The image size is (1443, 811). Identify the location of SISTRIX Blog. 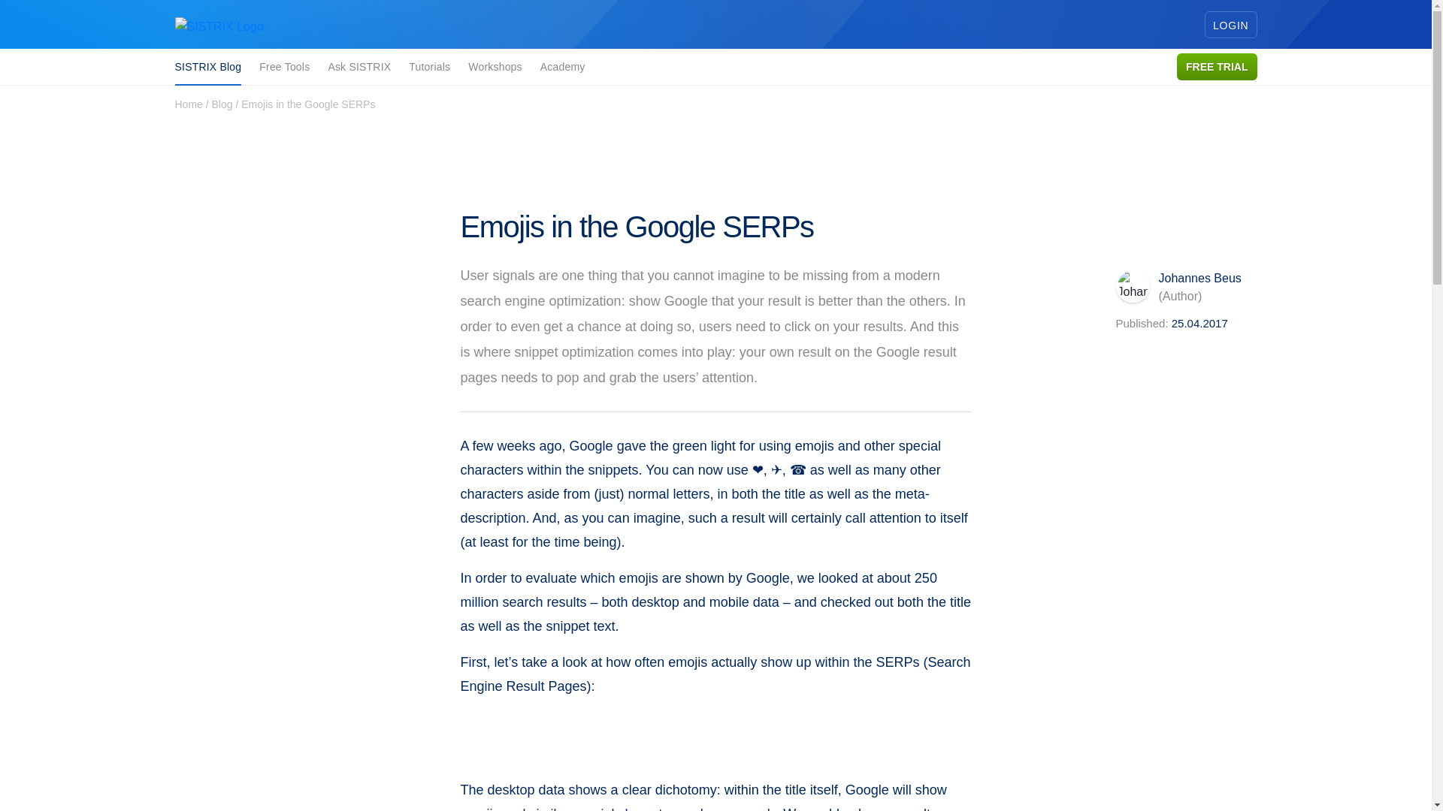
(207, 68).